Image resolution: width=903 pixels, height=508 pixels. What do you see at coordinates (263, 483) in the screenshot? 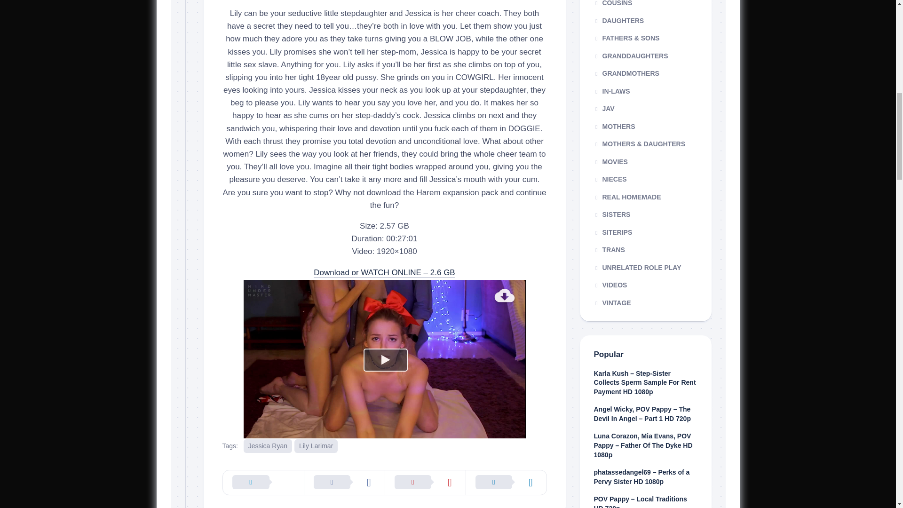
I see `Share on X` at bounding box center [263, 483].